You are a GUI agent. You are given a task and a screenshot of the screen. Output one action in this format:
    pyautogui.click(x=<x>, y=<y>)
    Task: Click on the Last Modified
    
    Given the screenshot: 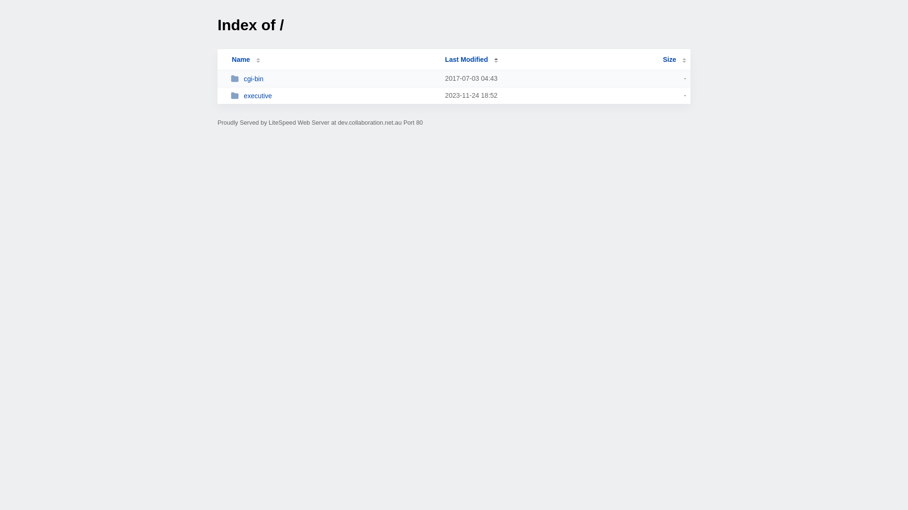 What is the action you would take?
    pyautogui.click(x=471, y=59)
    